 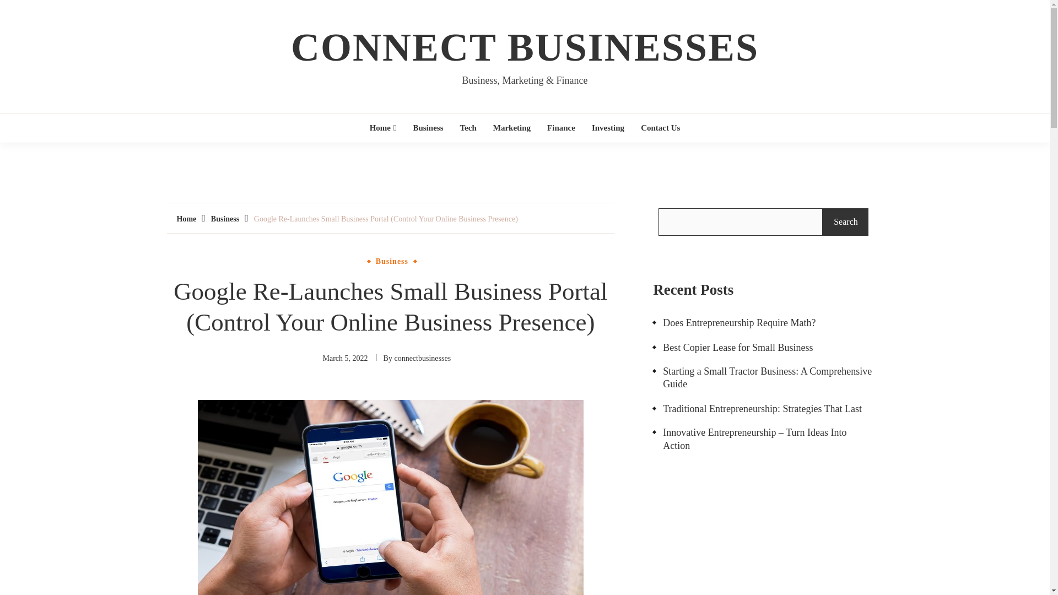 I want to click on Business, so click(x=392, y=261).